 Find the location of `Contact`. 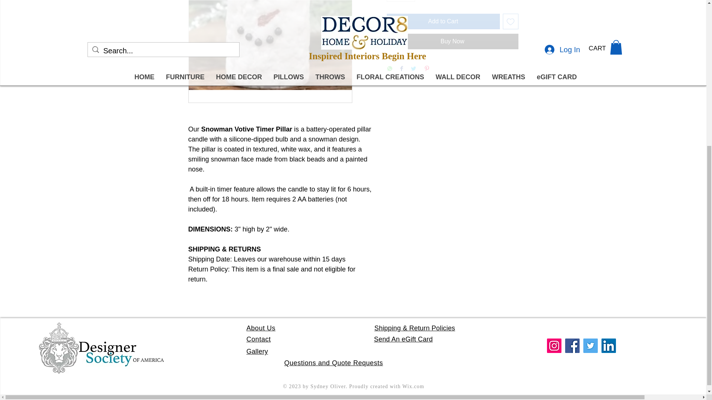

Contact is located at coordinates (258, 339).